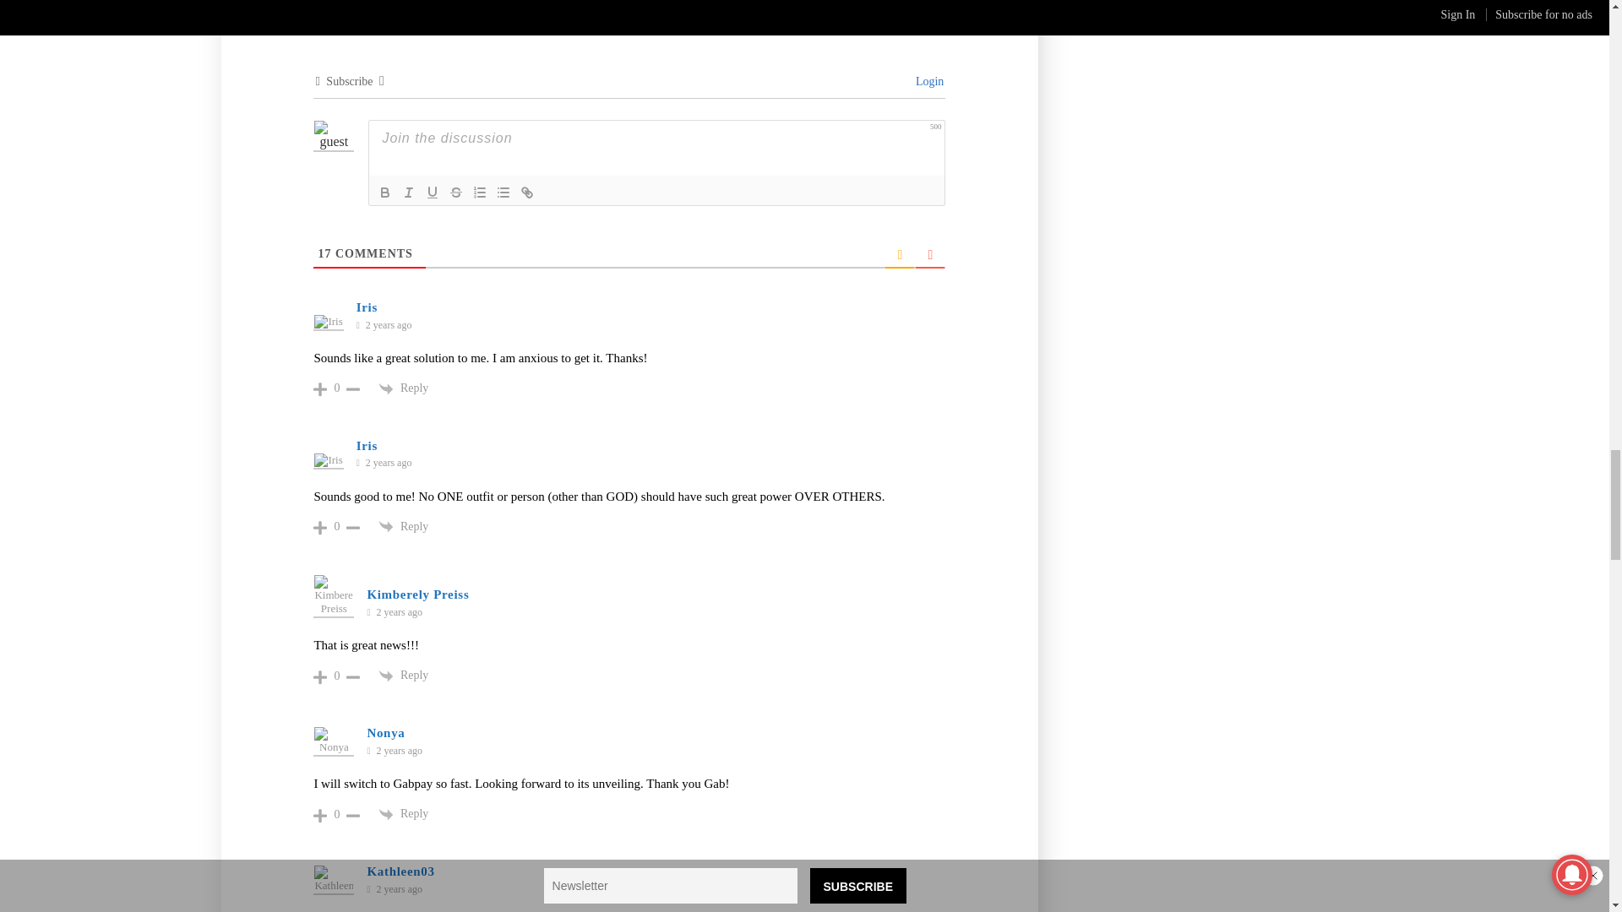 The width and height of the screenshot is (1622, 912). What do you see at coordinates (456, 193) in the screenshot?
I see `Strike` at bounding box center [456, 193].